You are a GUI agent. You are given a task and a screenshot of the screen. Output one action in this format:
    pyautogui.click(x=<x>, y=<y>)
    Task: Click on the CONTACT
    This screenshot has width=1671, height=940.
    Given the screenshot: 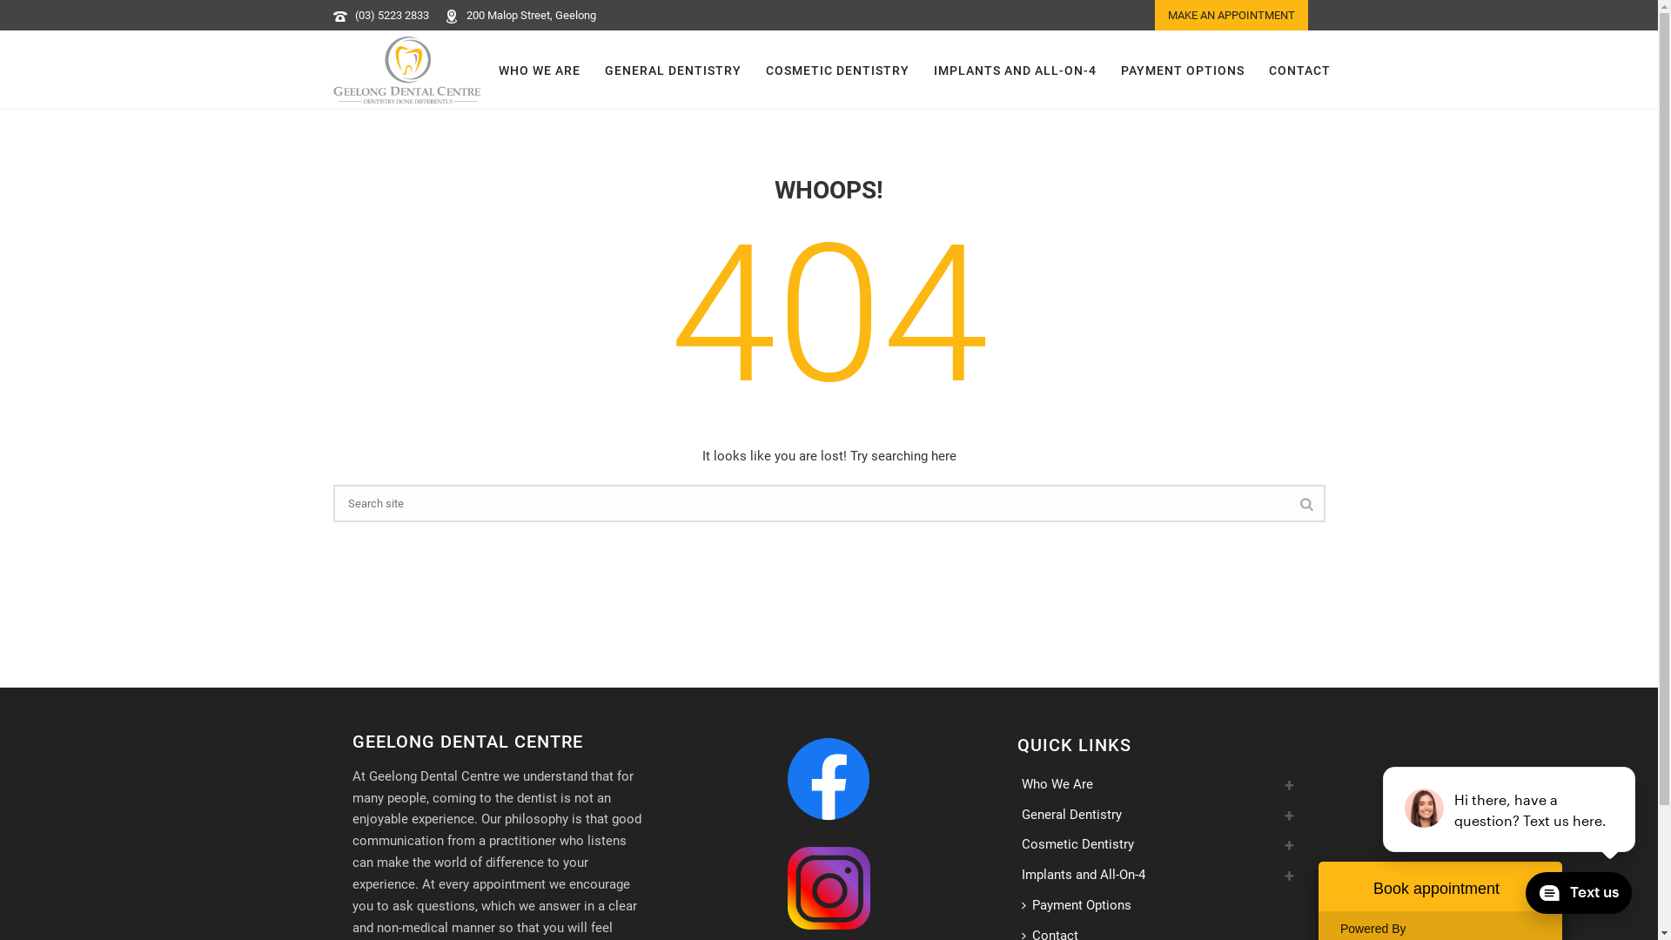 What is the action you would take?
    pyautogui.click(x=1300, y=70)
    